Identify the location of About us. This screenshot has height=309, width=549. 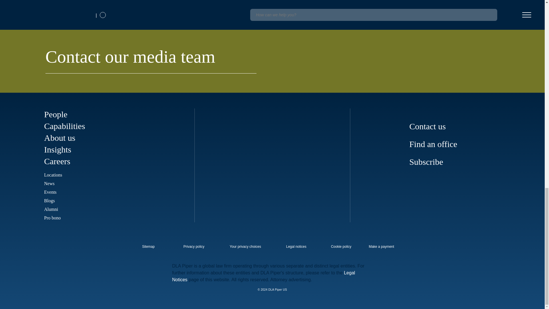
(59, 138).